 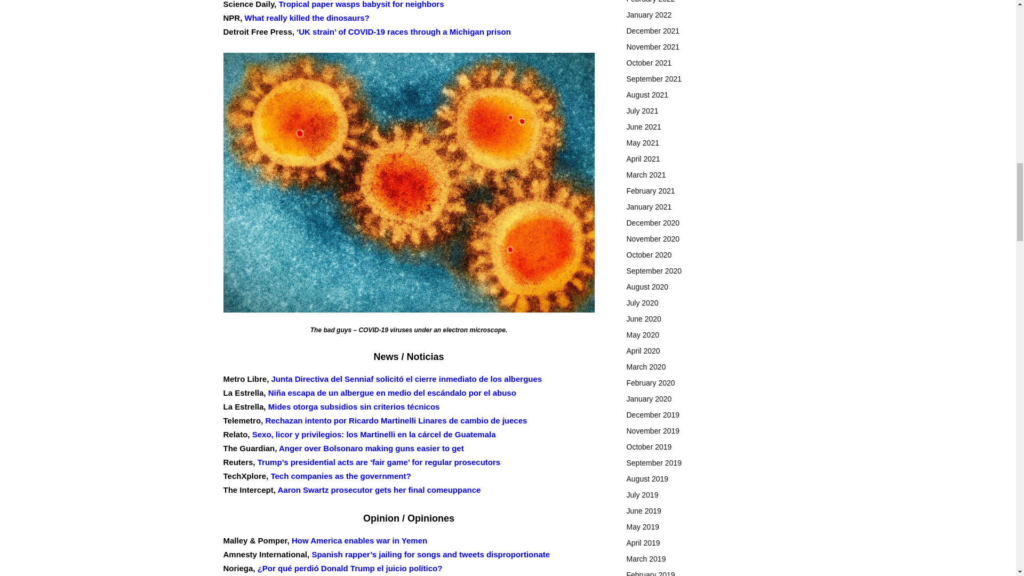 What do you see at coordinates (361, 4) in the screenshot?
I see `Tropical paper wasps babysit for neighbors` at bounding box center [361, 4].